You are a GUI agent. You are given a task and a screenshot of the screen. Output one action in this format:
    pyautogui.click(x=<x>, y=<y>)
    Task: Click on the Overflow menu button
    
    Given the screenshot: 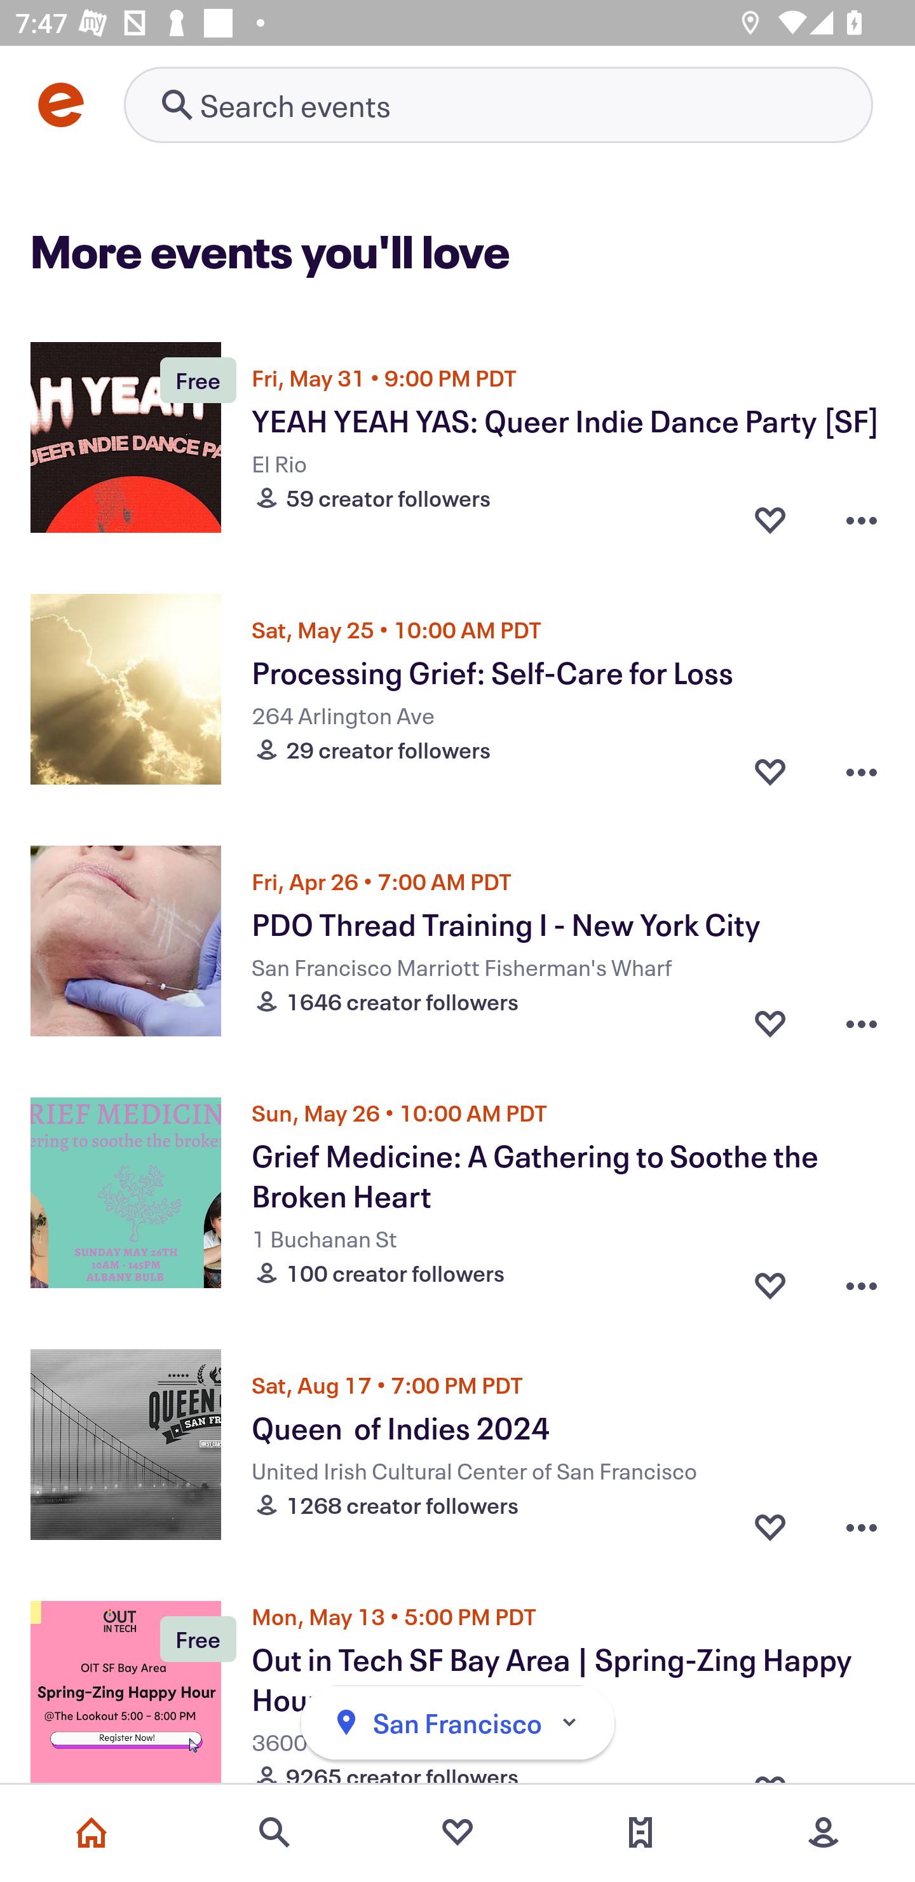 What is the action you would take?
    pyautogui.click(x=862, y=518)
    